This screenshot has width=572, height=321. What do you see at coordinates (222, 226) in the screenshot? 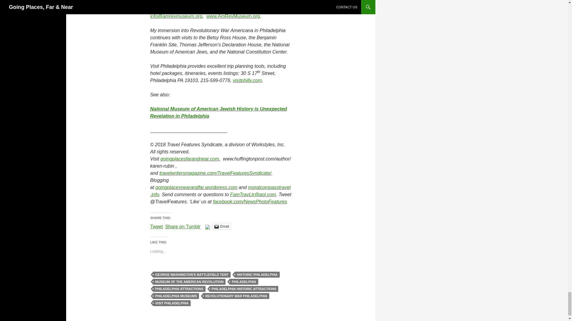
I see `Click to email a link to a friend` at bounding box center [222, 226].